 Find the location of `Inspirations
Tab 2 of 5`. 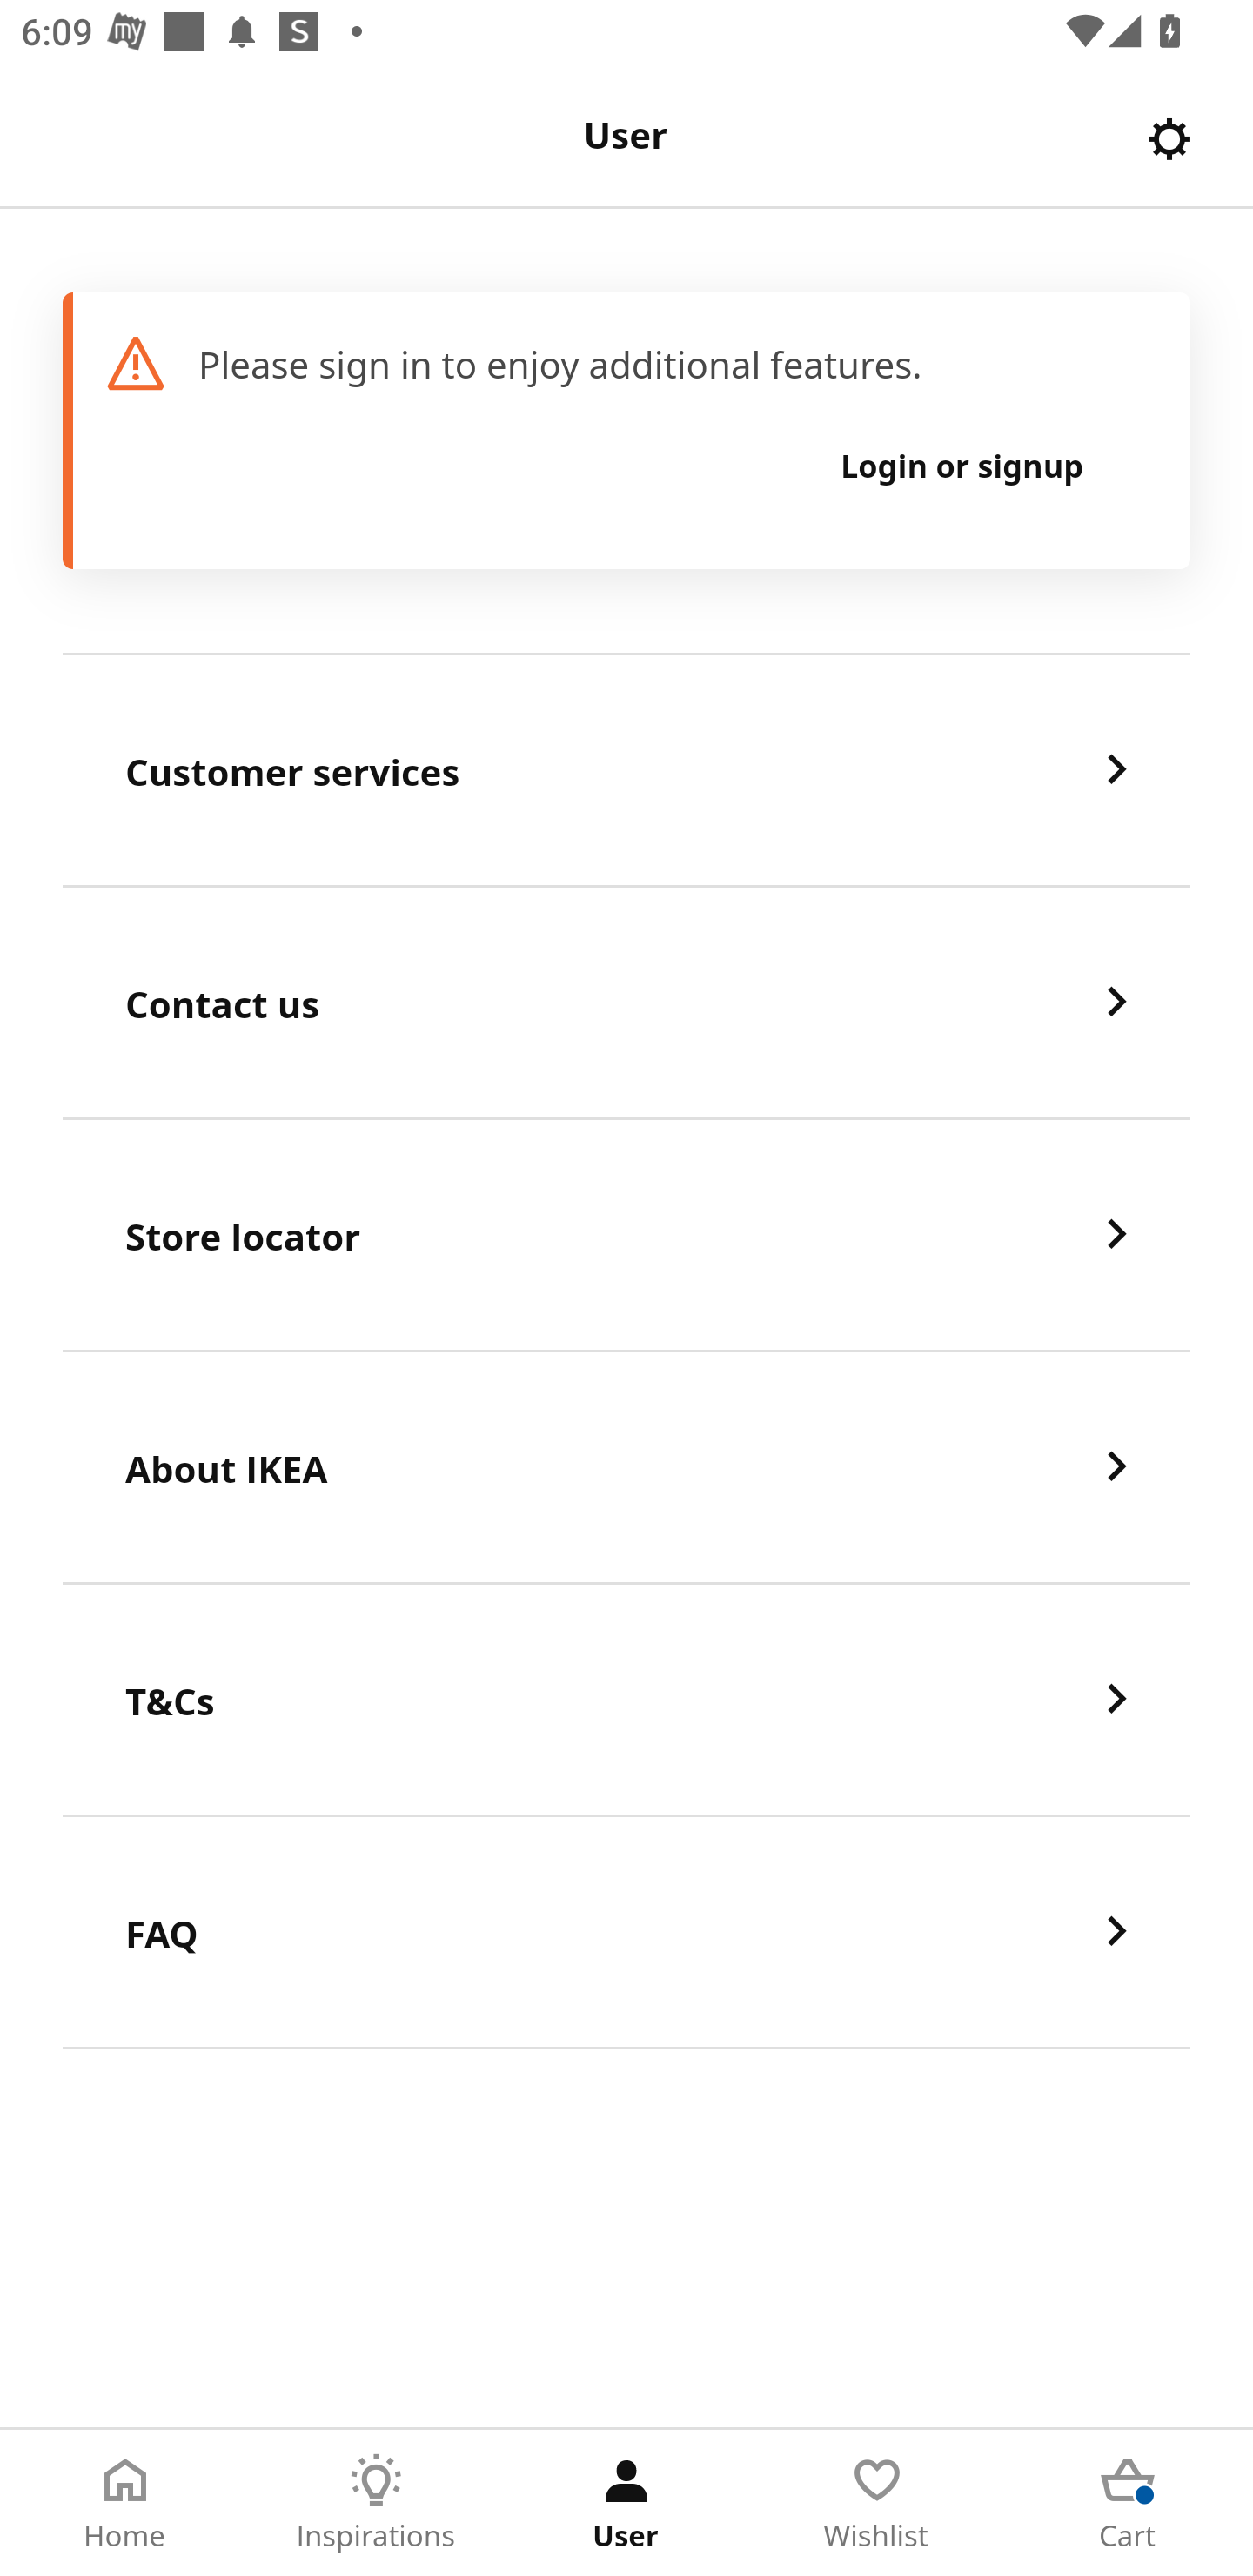

Inspirations
Tab 2 of 5 is located at coordinates (376, 2503).